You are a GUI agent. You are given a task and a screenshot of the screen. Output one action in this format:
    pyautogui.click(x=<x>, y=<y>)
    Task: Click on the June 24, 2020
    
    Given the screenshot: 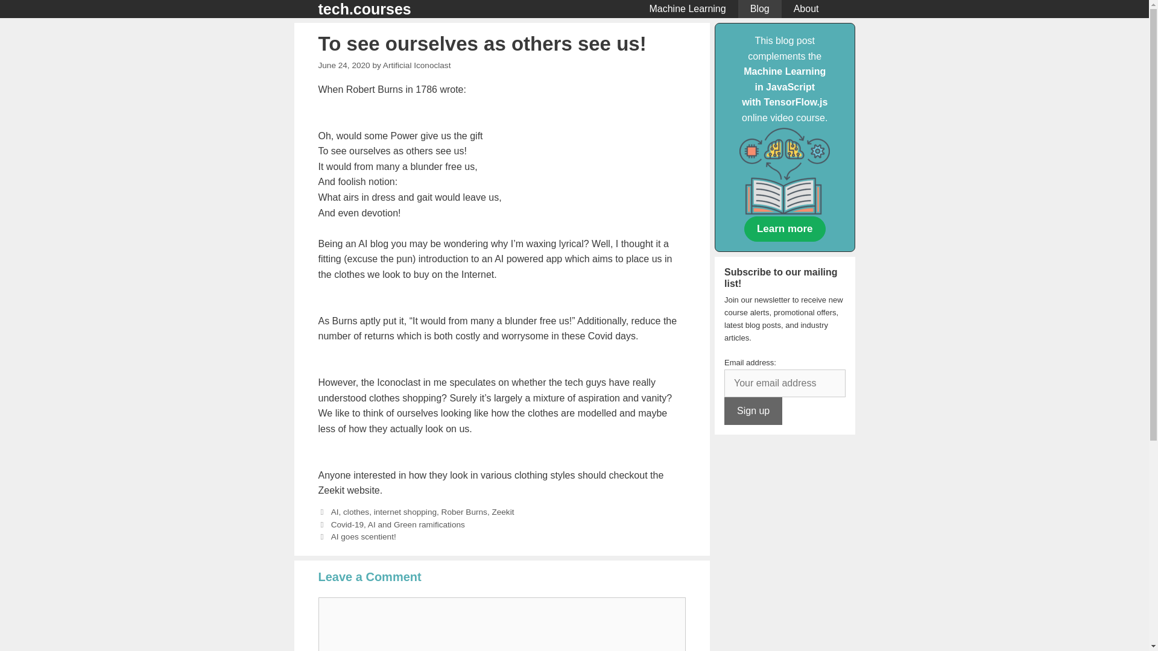 What is the action you would take?
    pyautogui.click(x=344, y=65)
    